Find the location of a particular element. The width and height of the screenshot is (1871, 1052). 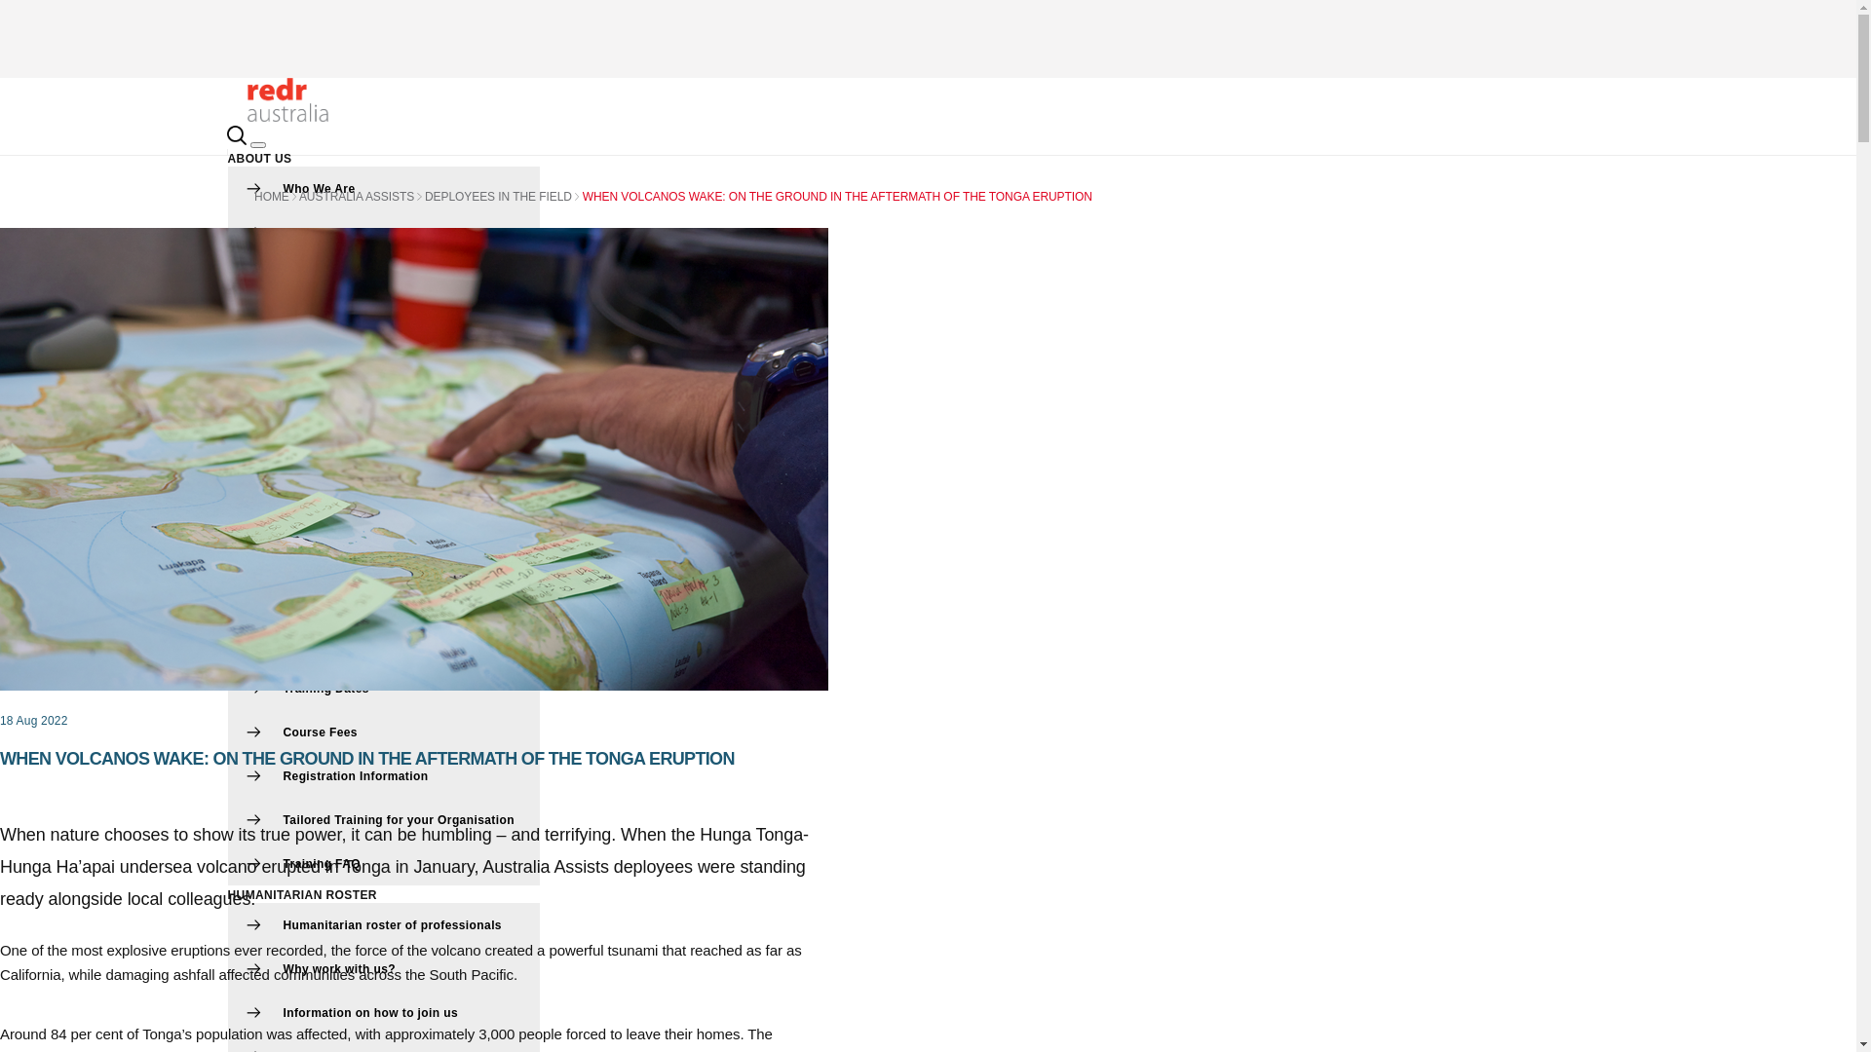

Tailored Training for your Organisation is located at coordinates (384, 820).